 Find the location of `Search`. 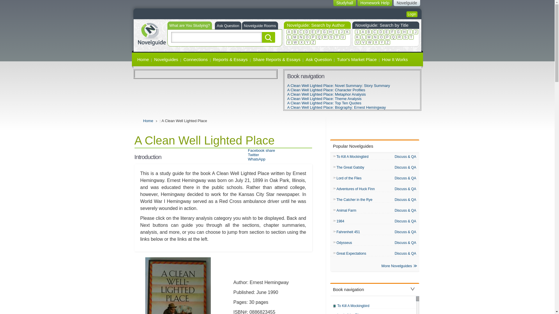

Search is located at coordinates (268, 37).